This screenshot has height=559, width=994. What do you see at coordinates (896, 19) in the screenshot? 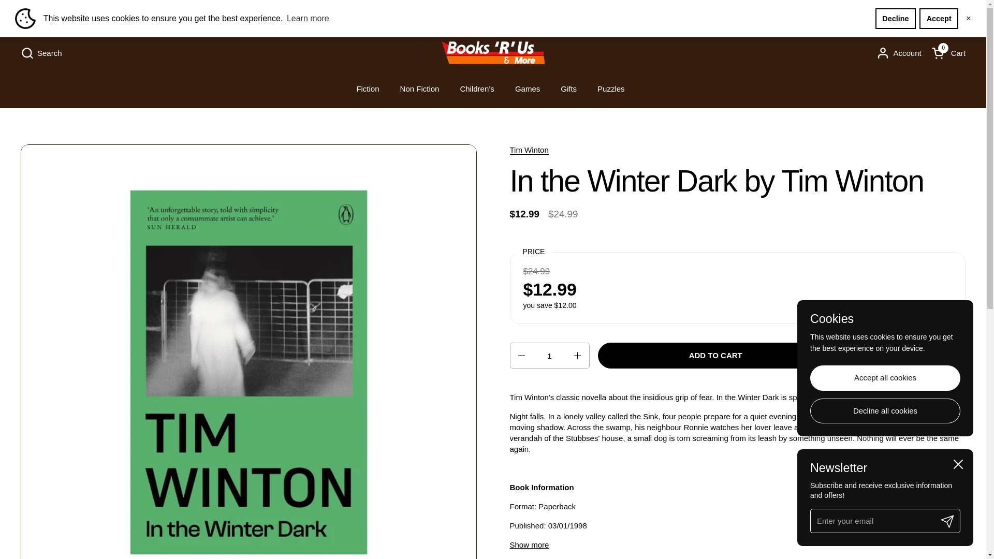
I see `Decline` at bounding box center [896, 19].